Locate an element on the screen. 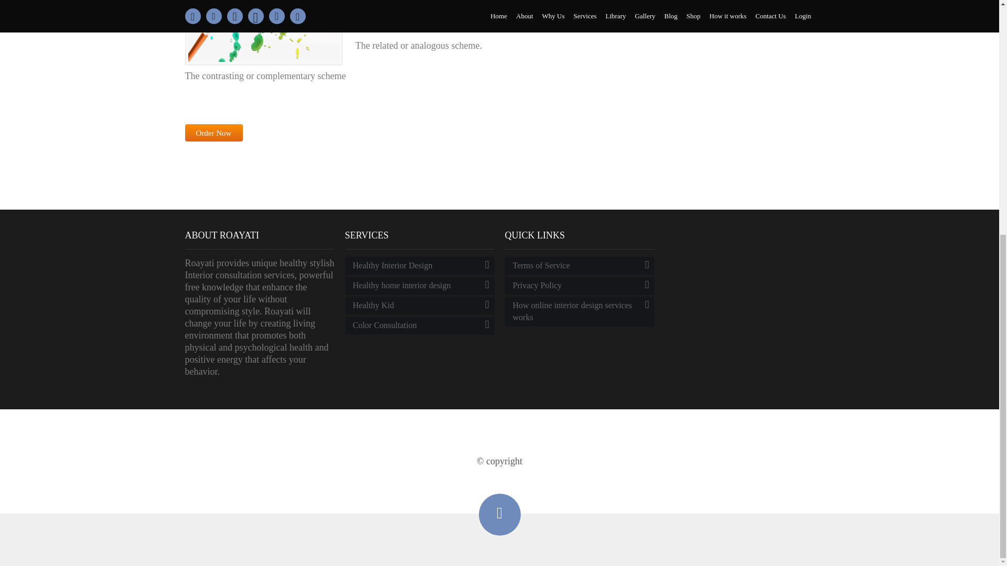  Healthy Kid is located at coordinates (420, 306).